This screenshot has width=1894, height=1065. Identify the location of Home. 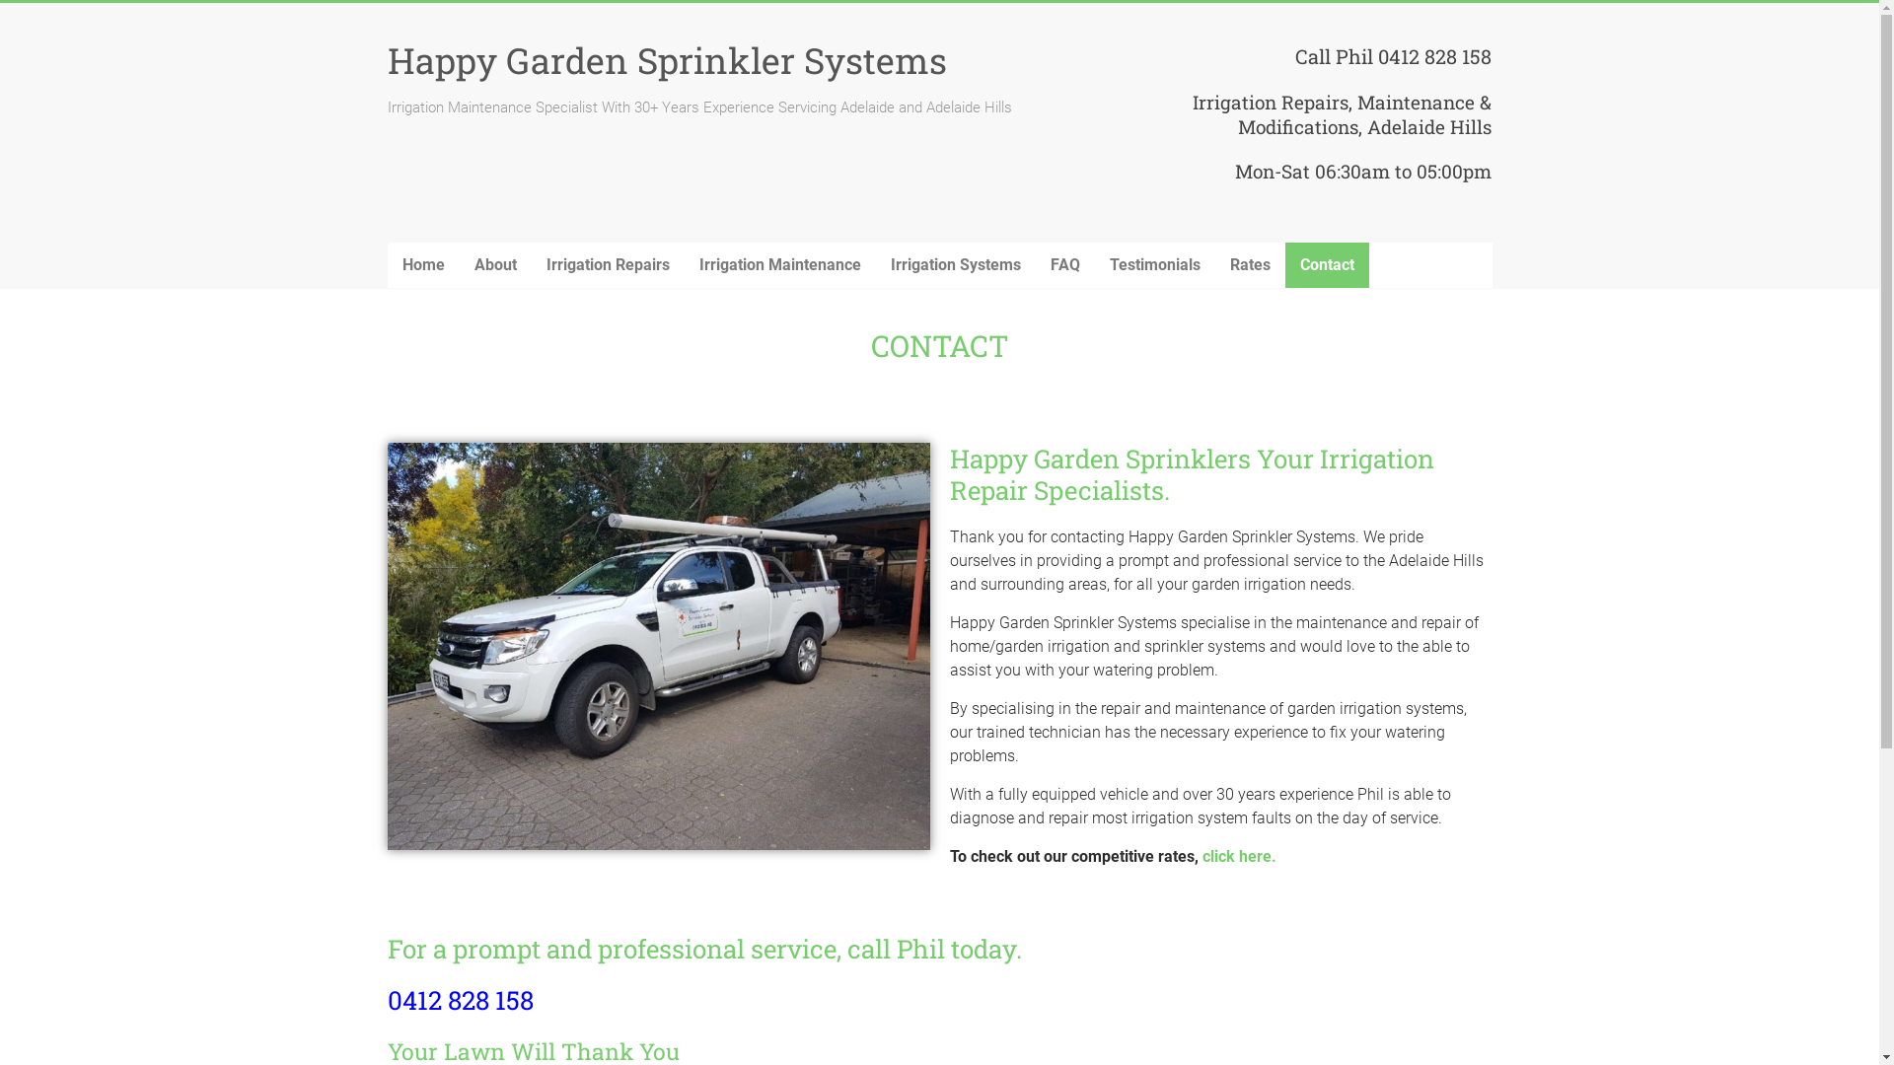
(422, 265).